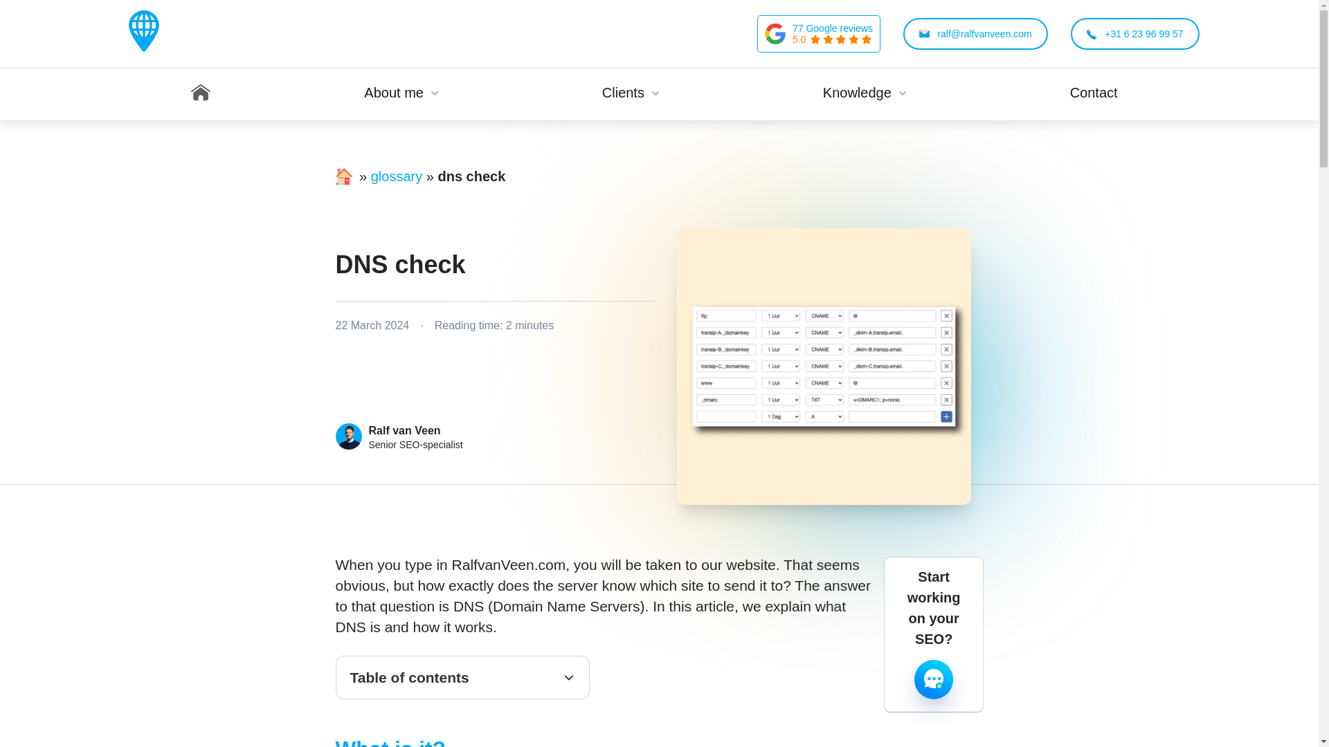  I want to click on Knowledge, so click(865, 94).